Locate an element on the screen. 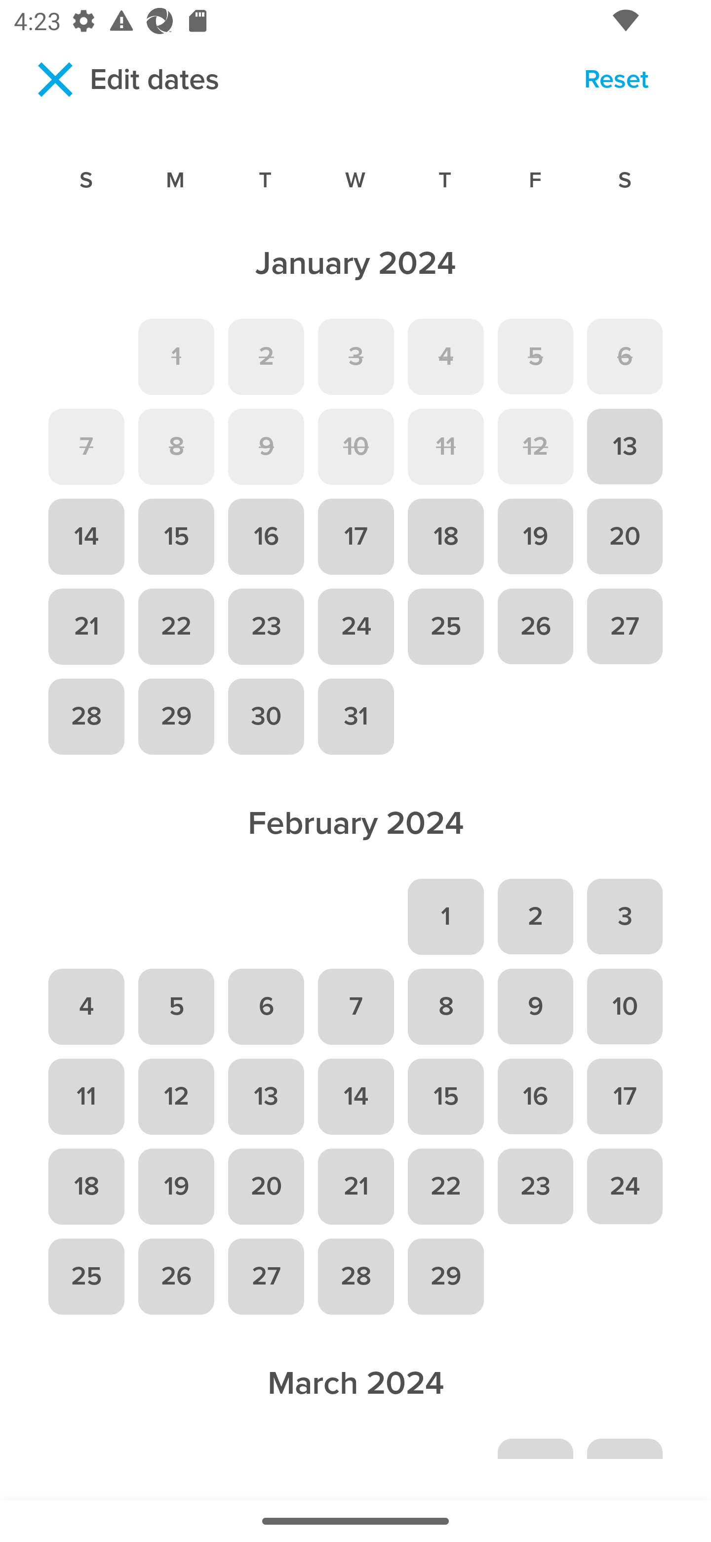 Image resolution: width=711 pixels, height=1542 pixels. 23 is located at coordinates (266, 626).